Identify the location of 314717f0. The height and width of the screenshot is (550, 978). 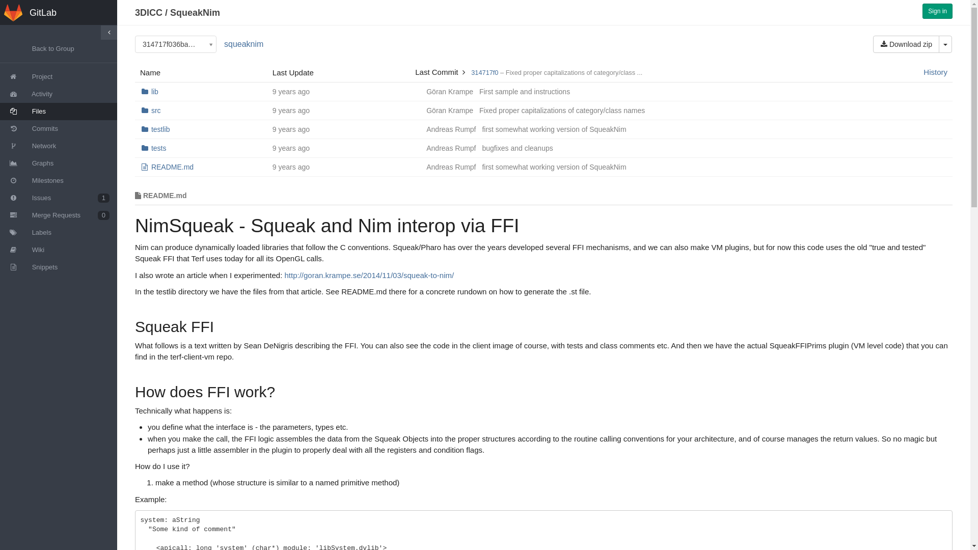
(485, 72).